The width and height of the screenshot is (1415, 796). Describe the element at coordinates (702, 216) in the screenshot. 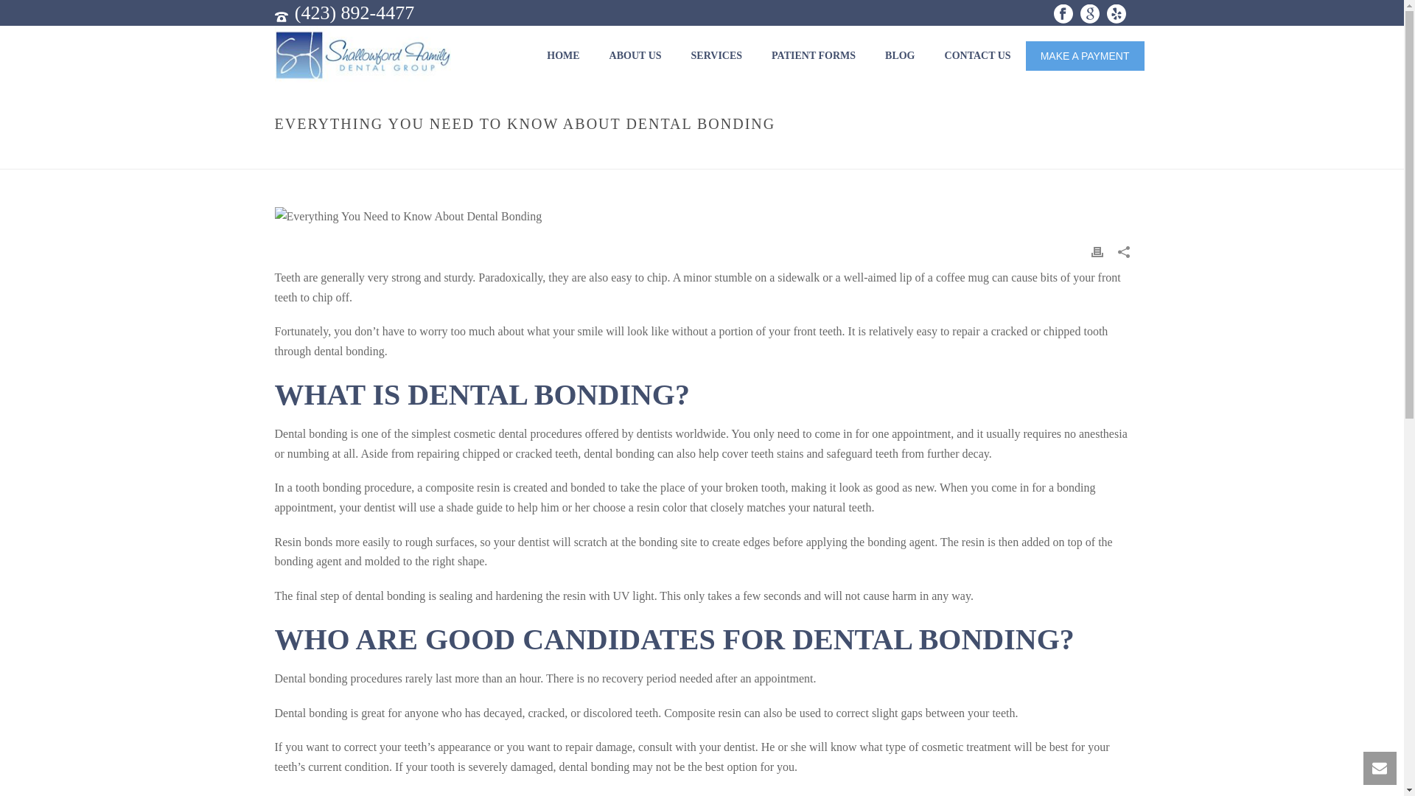

I see `Everything You Need to Know About Dental Bonding` at that location.